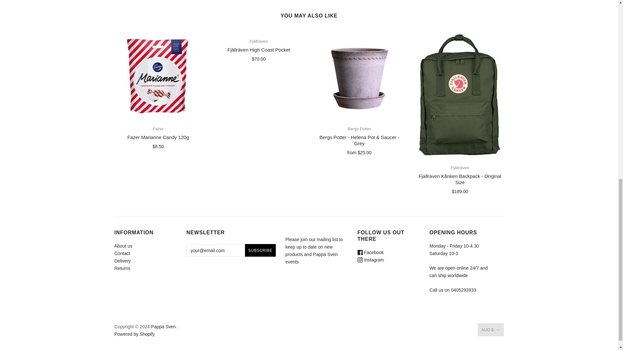 Image resolution: width=623 pixels, height=350 pixels. Describe the element at coordinates (359, 129) in the screenshot. I see `Bergs Potter` at that location.